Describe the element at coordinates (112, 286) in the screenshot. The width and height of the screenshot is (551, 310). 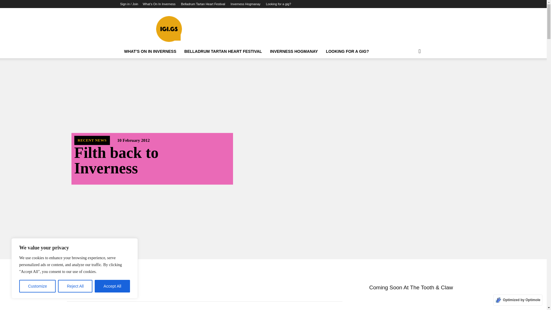
I see `Accept All` at that location.